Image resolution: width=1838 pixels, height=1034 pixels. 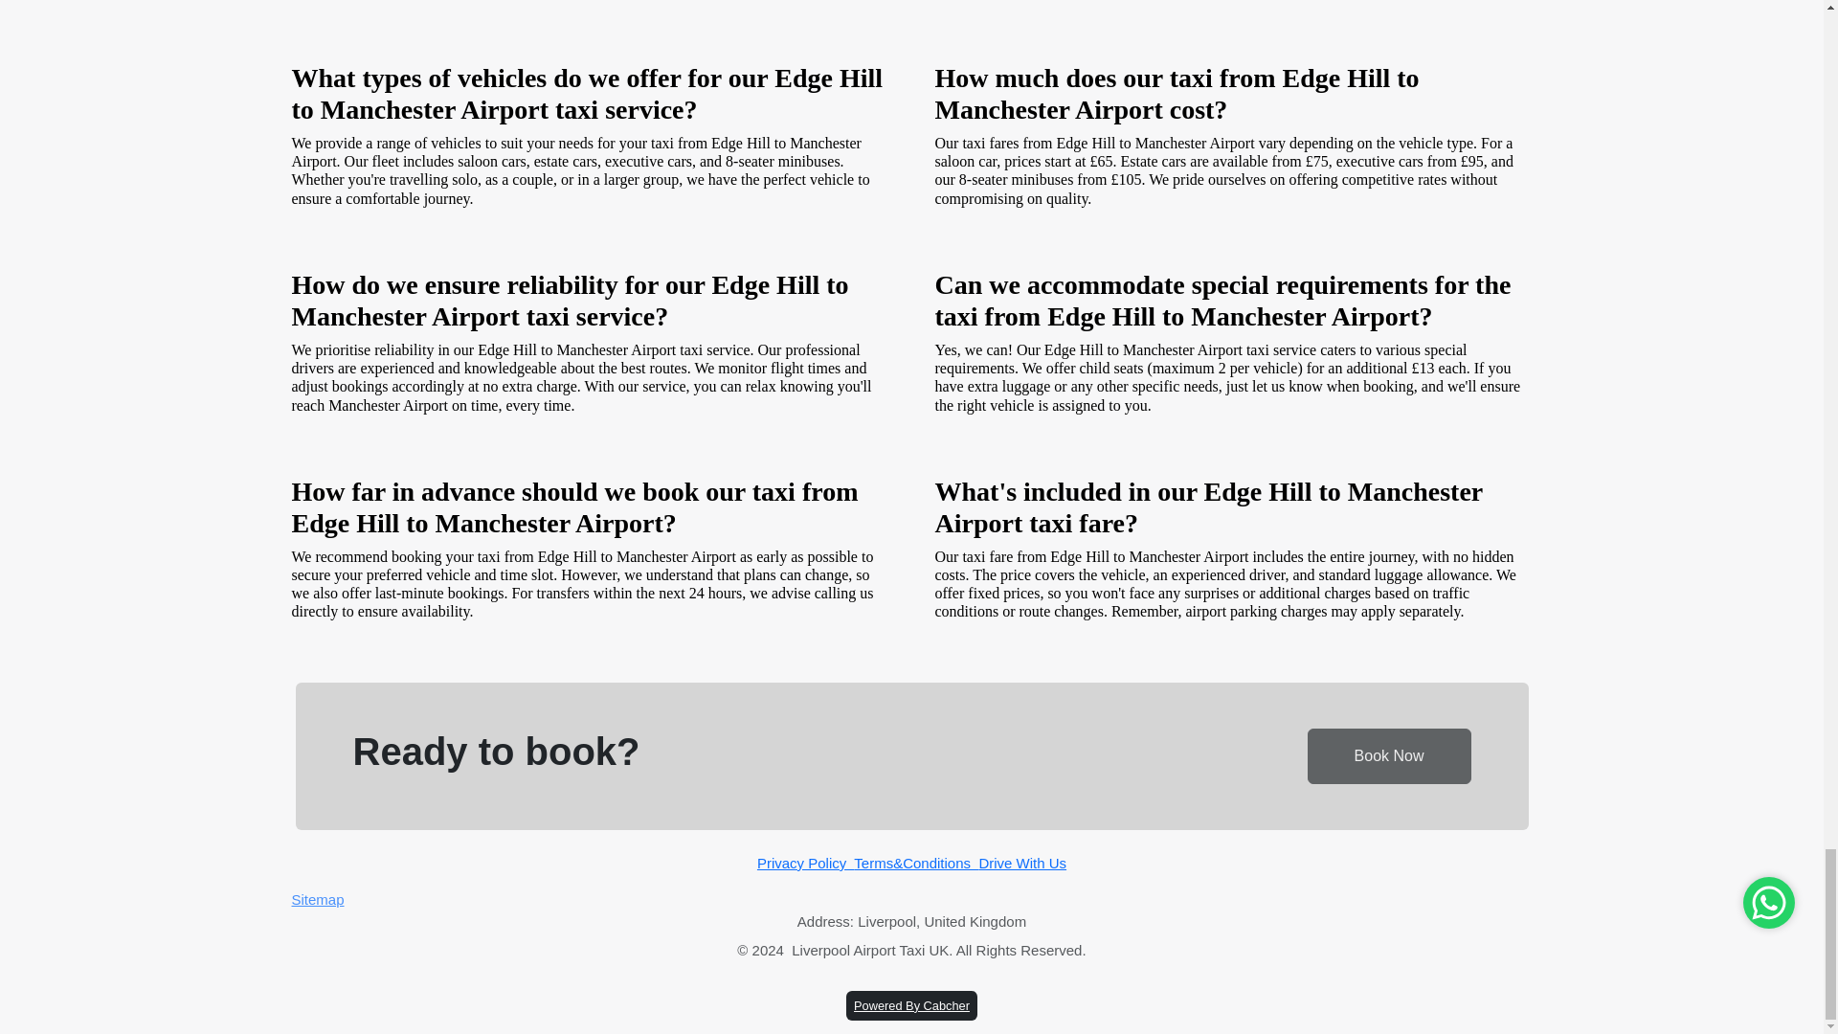 I want to click on Sitemap, so click(x=911, y=900).